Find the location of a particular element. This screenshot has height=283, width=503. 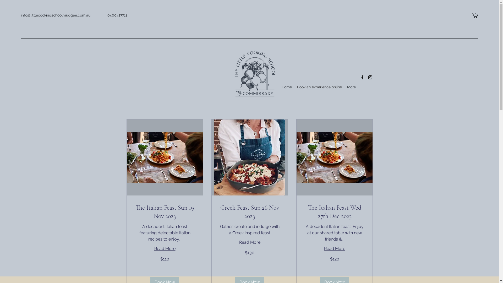

0 is located at coordinates (475, 15).